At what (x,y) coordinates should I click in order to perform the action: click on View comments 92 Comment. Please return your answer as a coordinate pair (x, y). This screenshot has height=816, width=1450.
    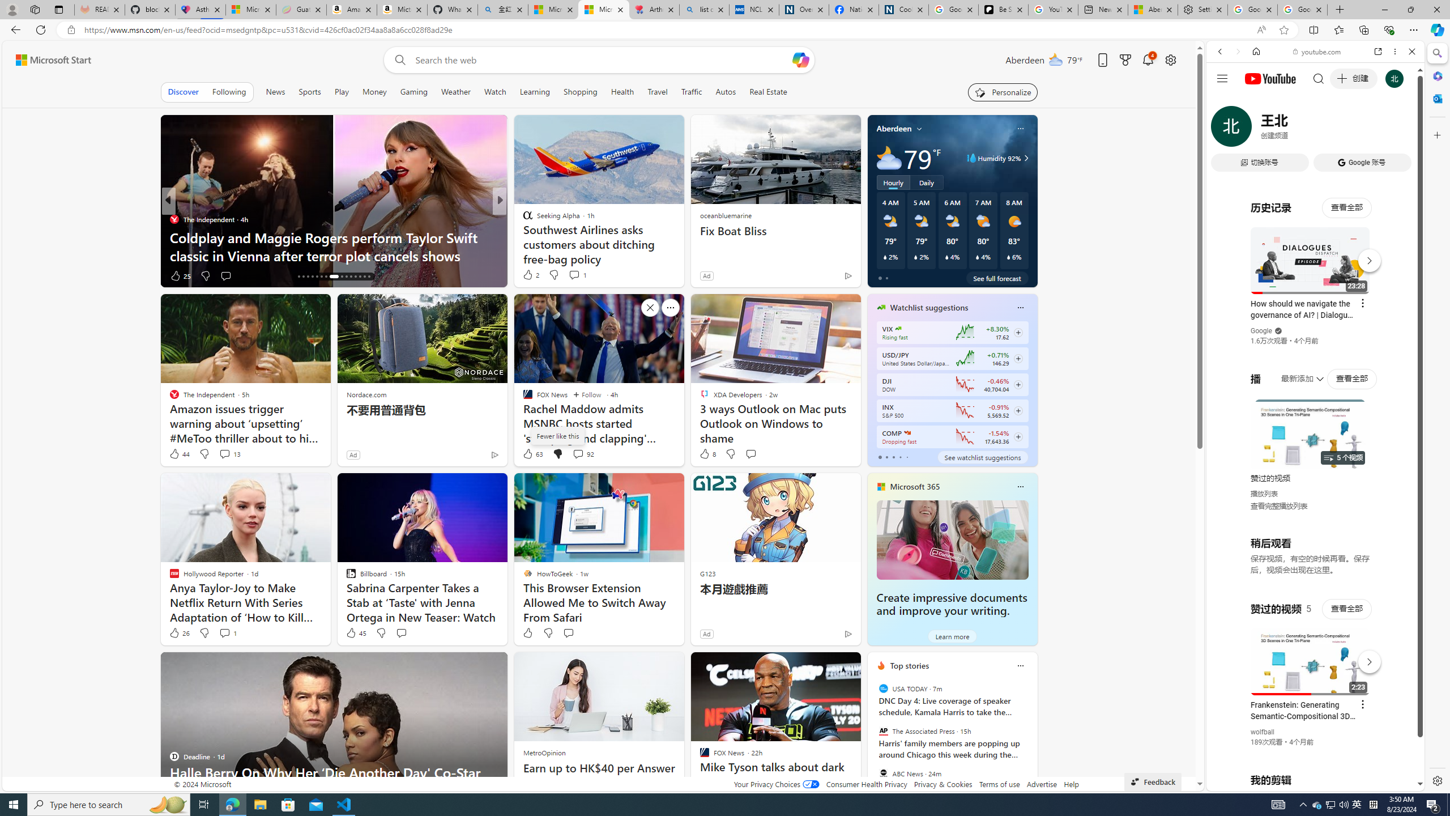
    Looking at the image, I should click on (582, 454).